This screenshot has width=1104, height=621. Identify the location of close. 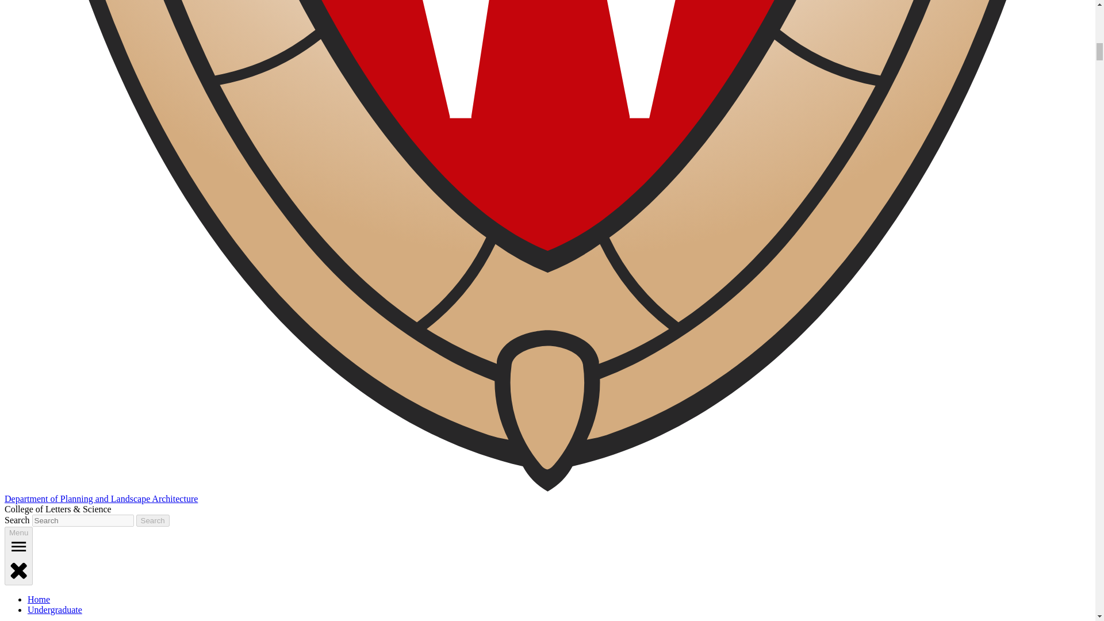
(18, 569).